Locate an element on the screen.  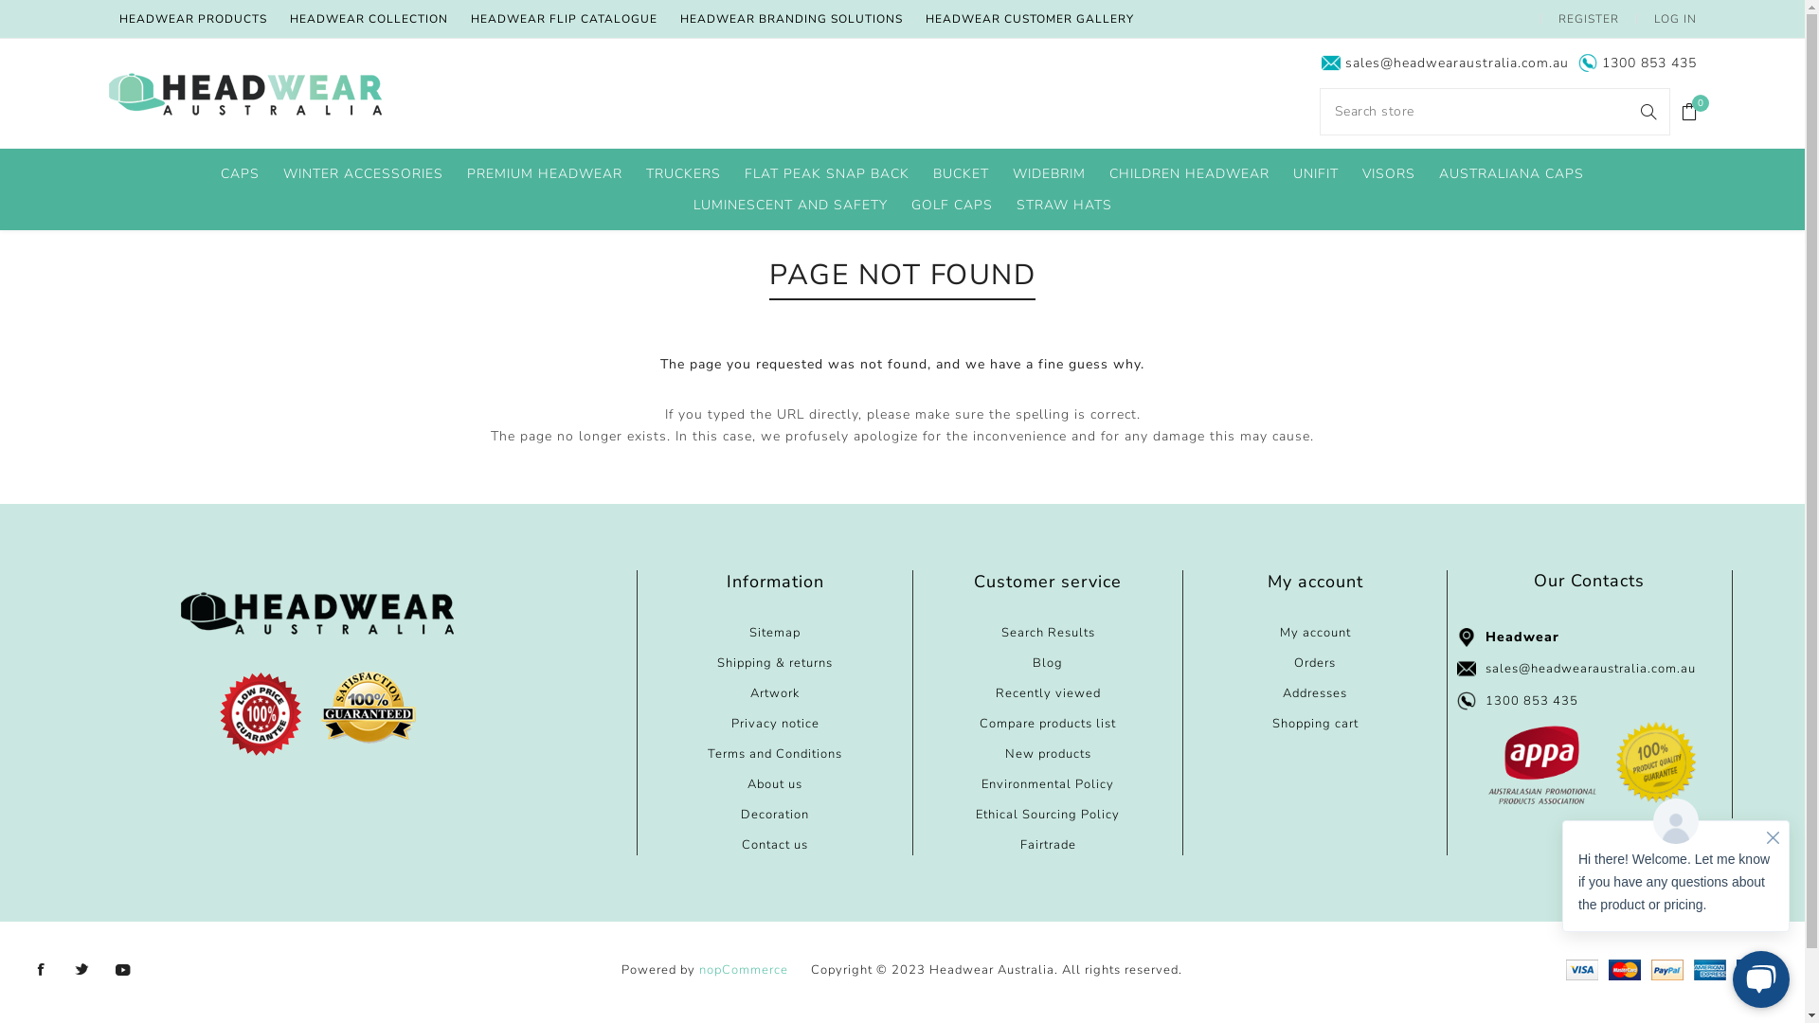
Privacy notice is located at coordinates (775, 724).